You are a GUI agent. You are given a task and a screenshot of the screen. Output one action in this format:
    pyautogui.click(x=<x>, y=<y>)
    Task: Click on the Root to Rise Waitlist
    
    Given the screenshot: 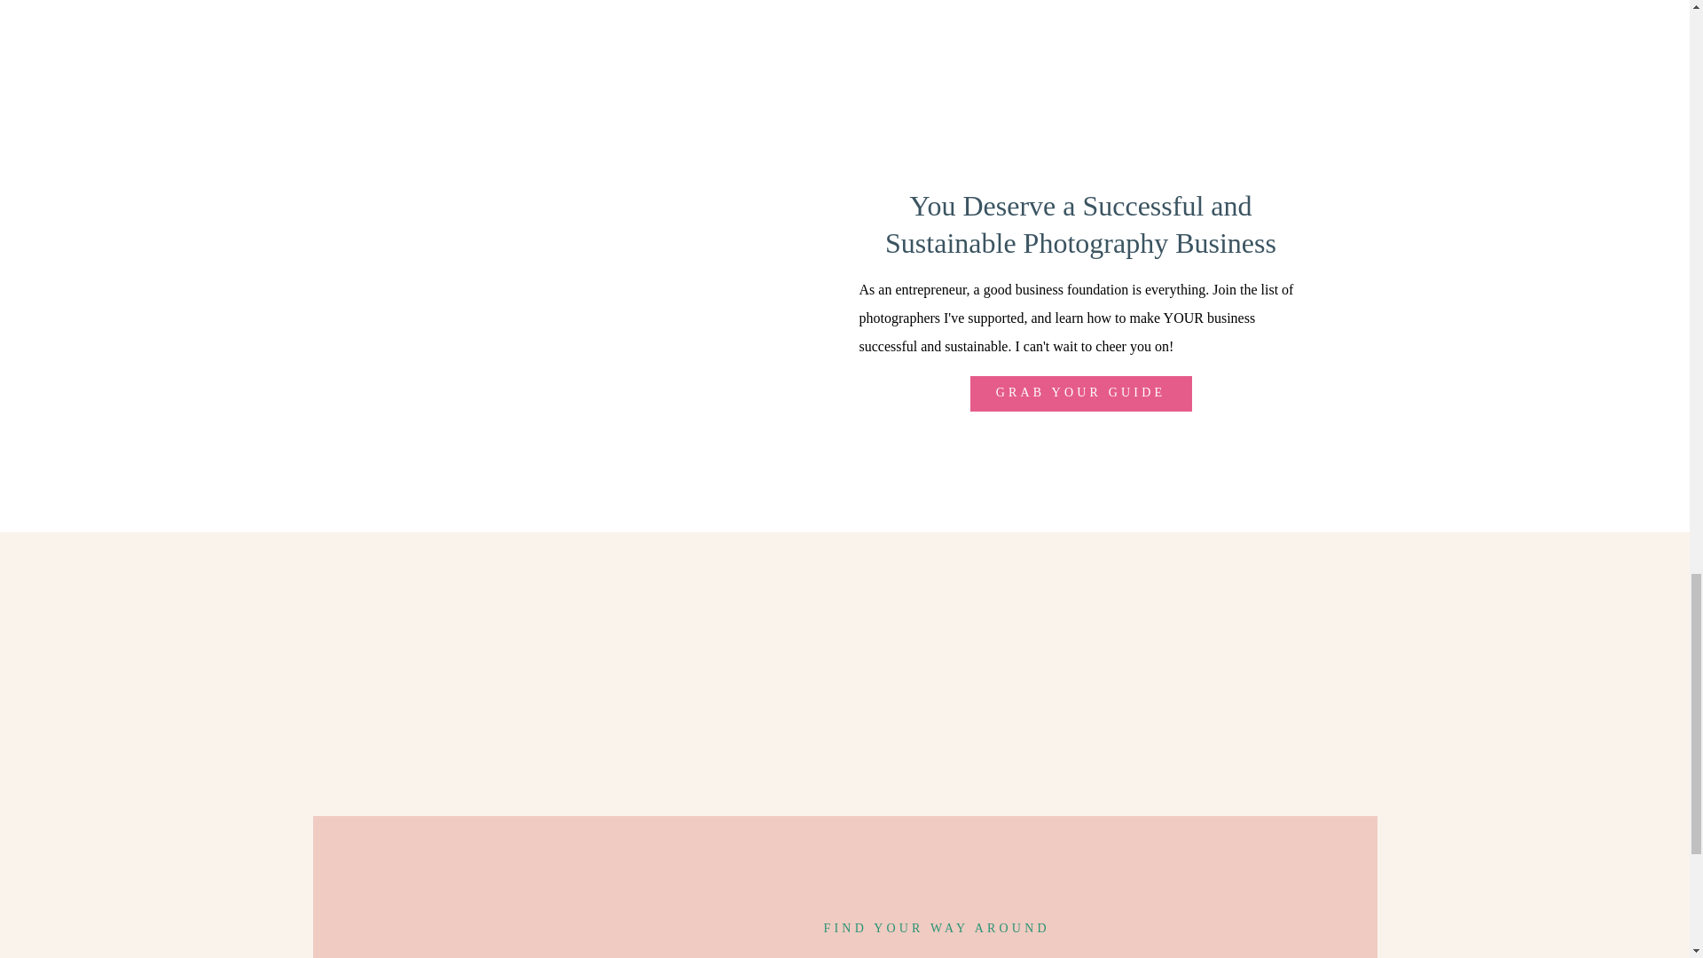 What is the action you would take?
    pyautogui.click(x=401, y=98)
    